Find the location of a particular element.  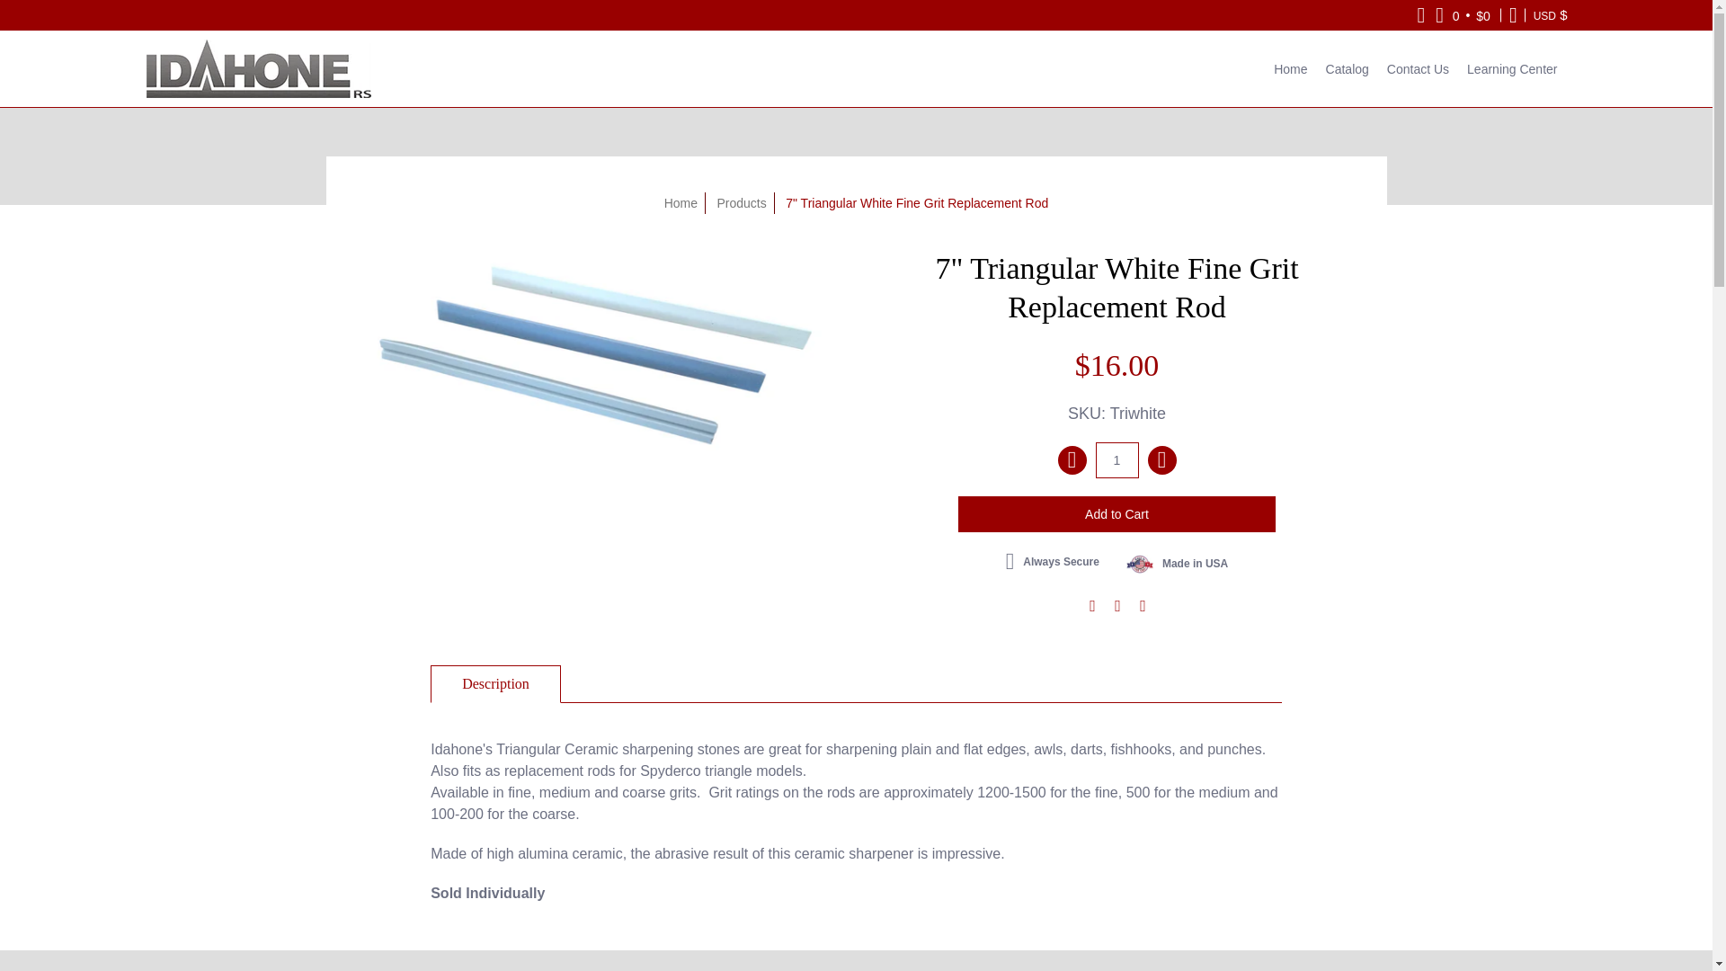

Update store currency is located at coordinates (1550, 14).